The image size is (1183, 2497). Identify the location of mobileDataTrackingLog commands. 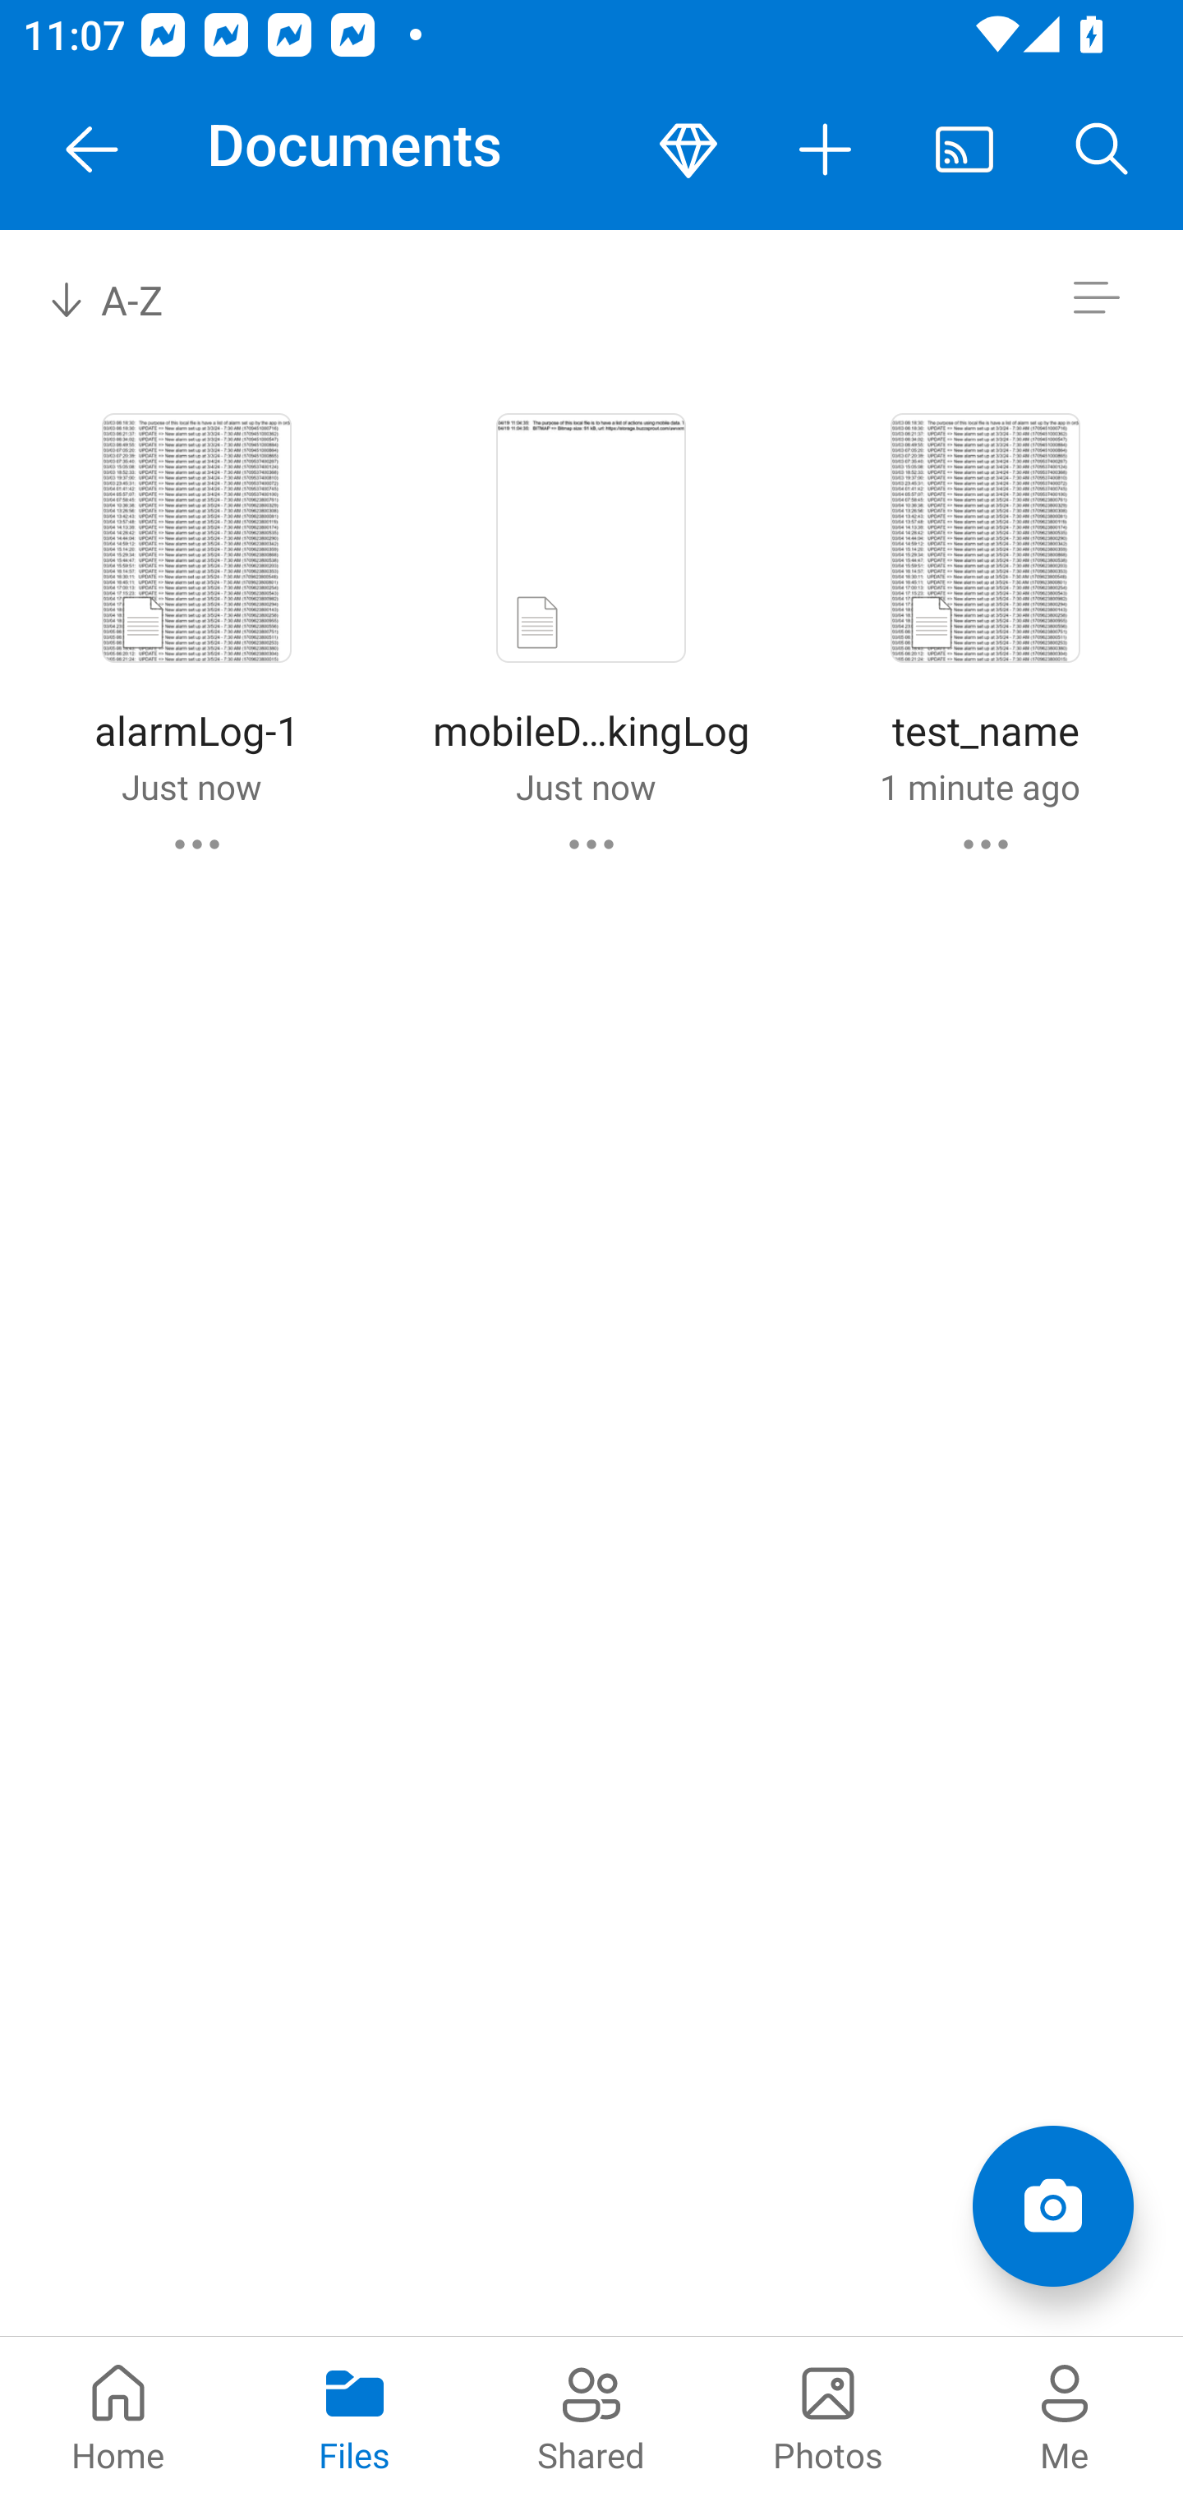
(591, 844).